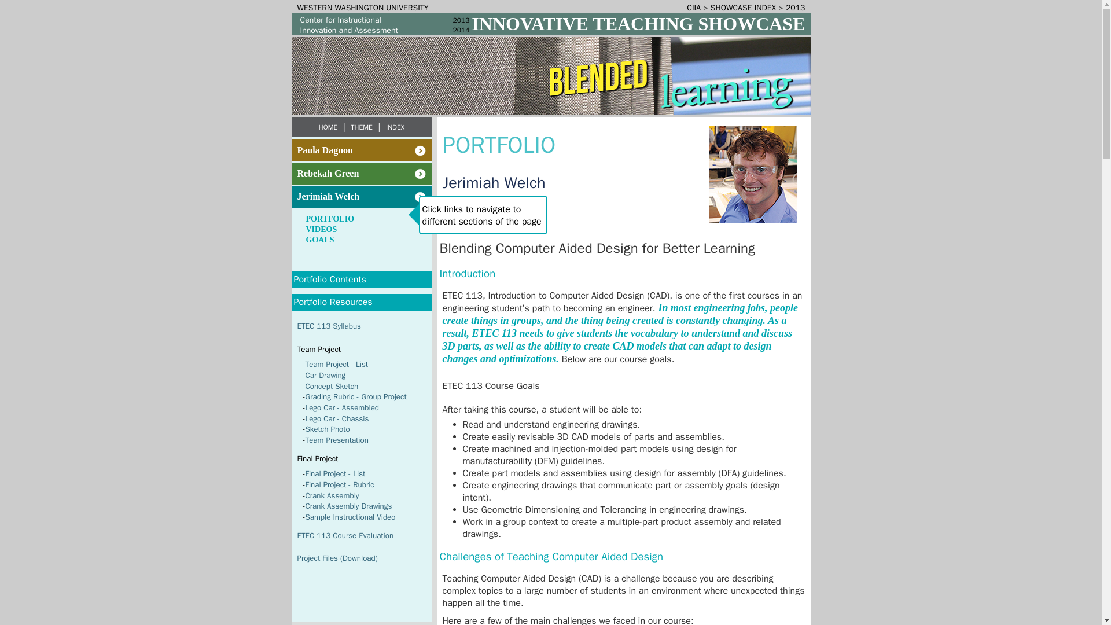 Image resolution: width=1111 pixels, height=625 pixels. What do you see at coordinates (330, 219) in the screenshot?
I see `PORTFOLIO` at bounding box center [330, 219].